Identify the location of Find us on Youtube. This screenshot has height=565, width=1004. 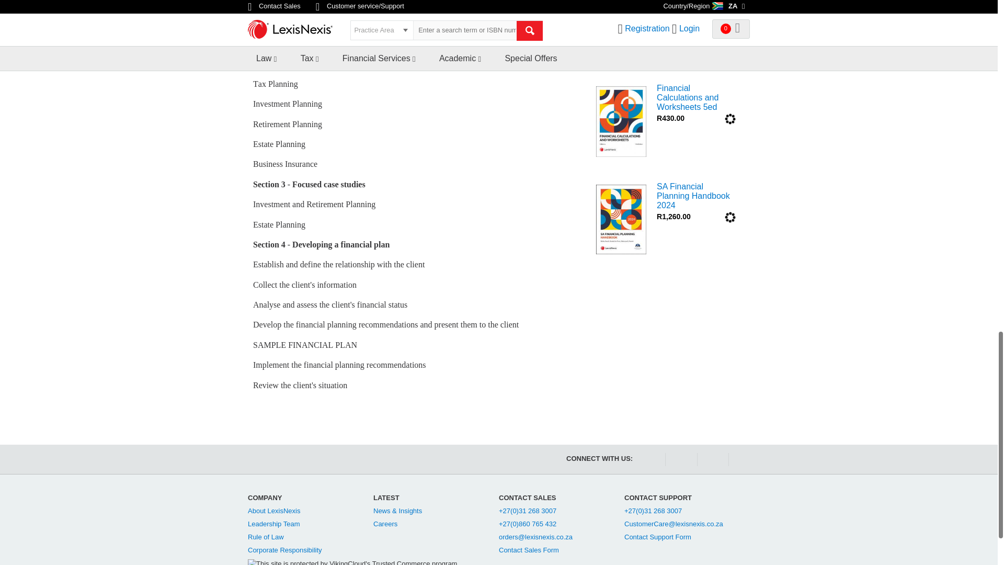
(680, 459).